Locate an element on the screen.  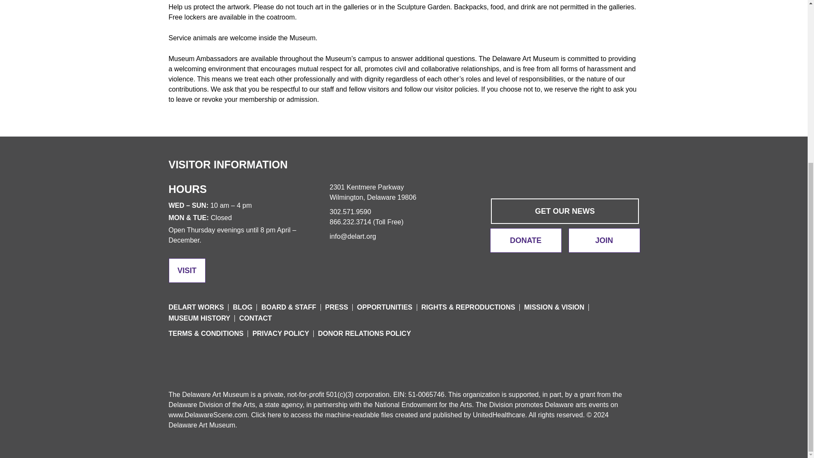
DONATE is located at coordinates (526, 240).